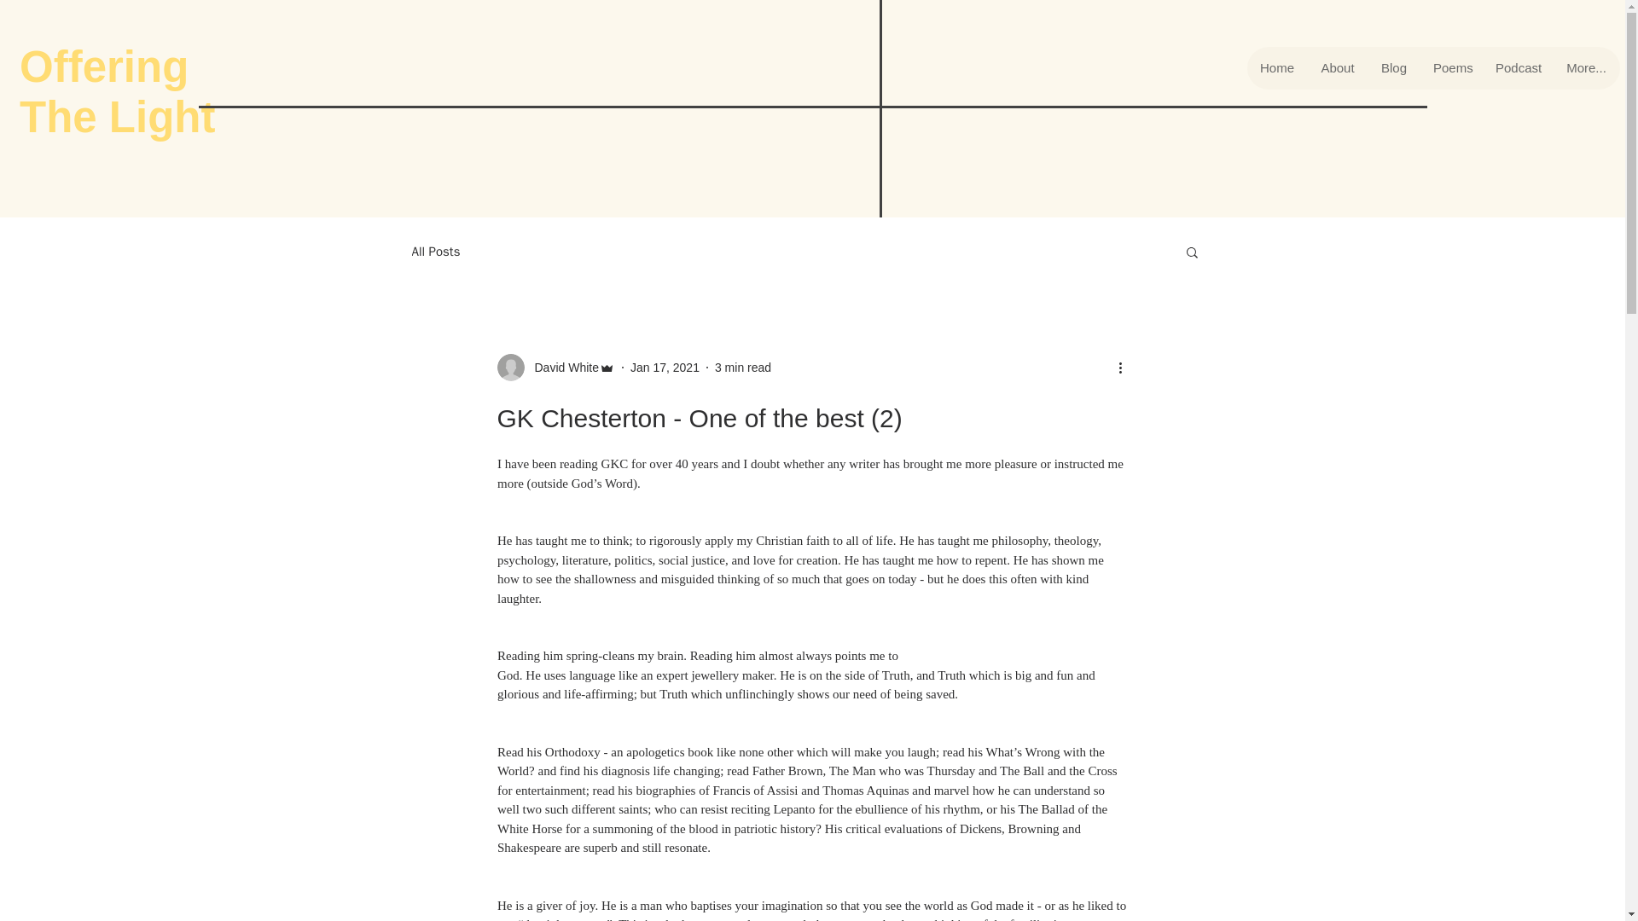  I want to click on Offering The Light, so click(117, 92).